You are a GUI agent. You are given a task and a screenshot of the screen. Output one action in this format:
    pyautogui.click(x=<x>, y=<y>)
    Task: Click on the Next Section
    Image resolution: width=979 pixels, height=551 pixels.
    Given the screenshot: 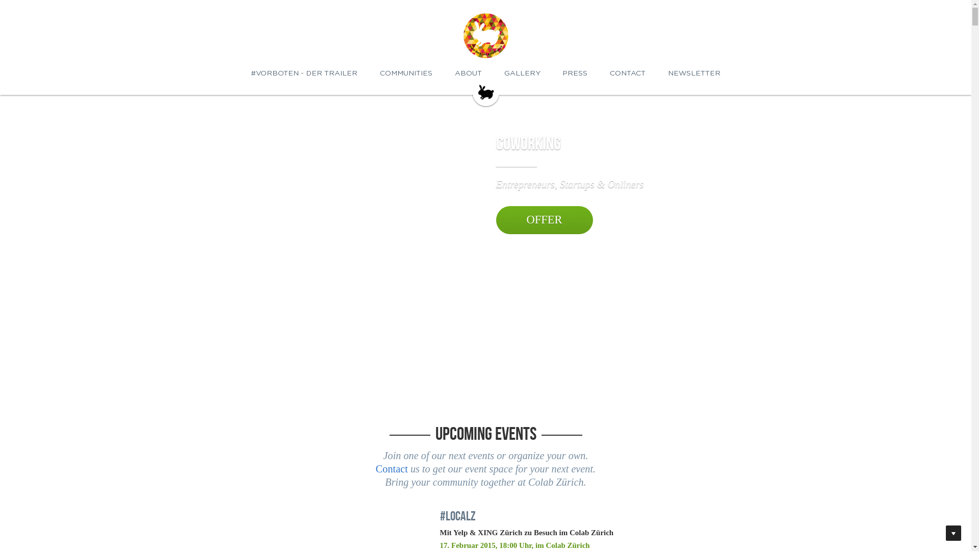 What is the action you would take?
    pyautogui.click(x=954, y=533)
    